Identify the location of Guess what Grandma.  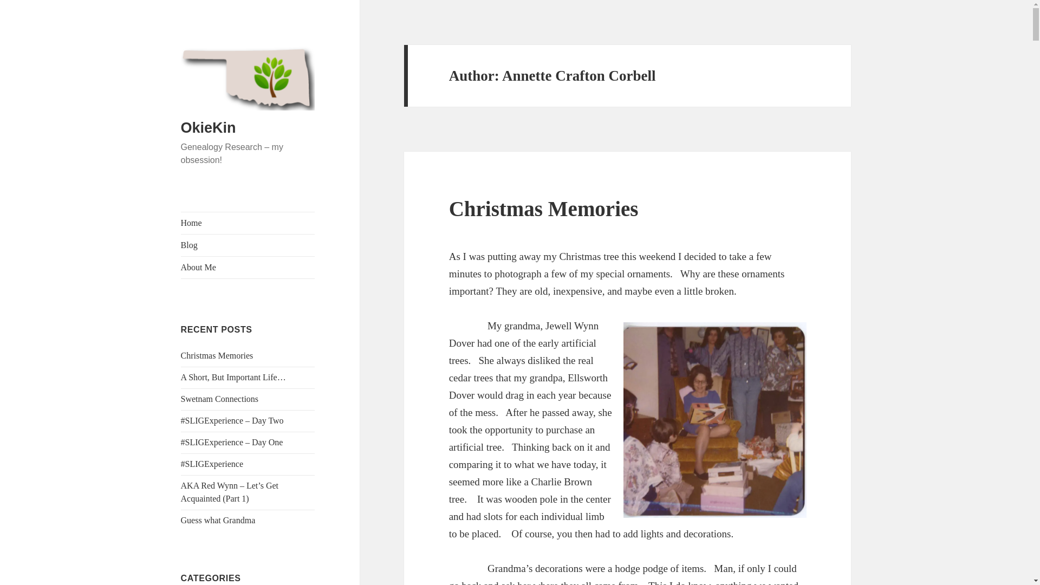
(218, 520).